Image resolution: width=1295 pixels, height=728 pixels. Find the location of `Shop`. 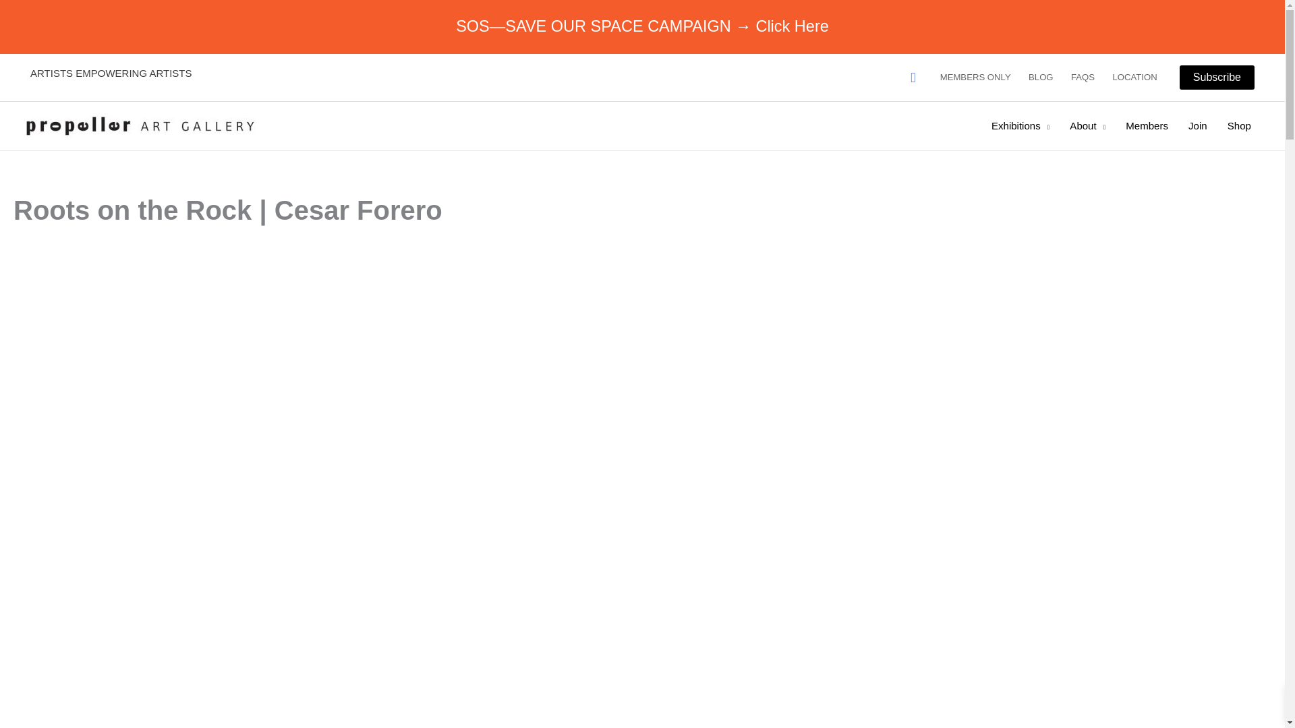

Shop is located at coordinates (1239, 125).